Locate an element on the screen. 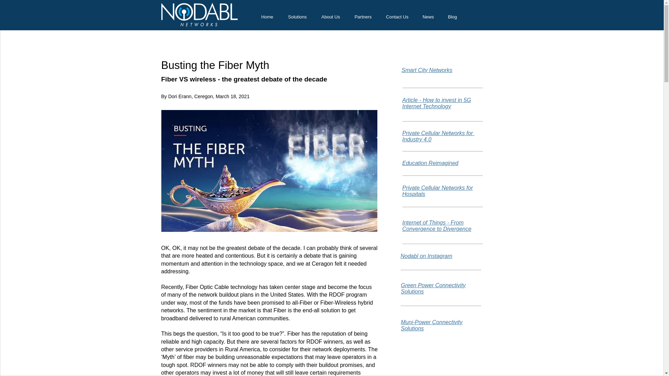 The height and width of the screenshot is (376, 669). About Us is located at coordinates (331, 17).